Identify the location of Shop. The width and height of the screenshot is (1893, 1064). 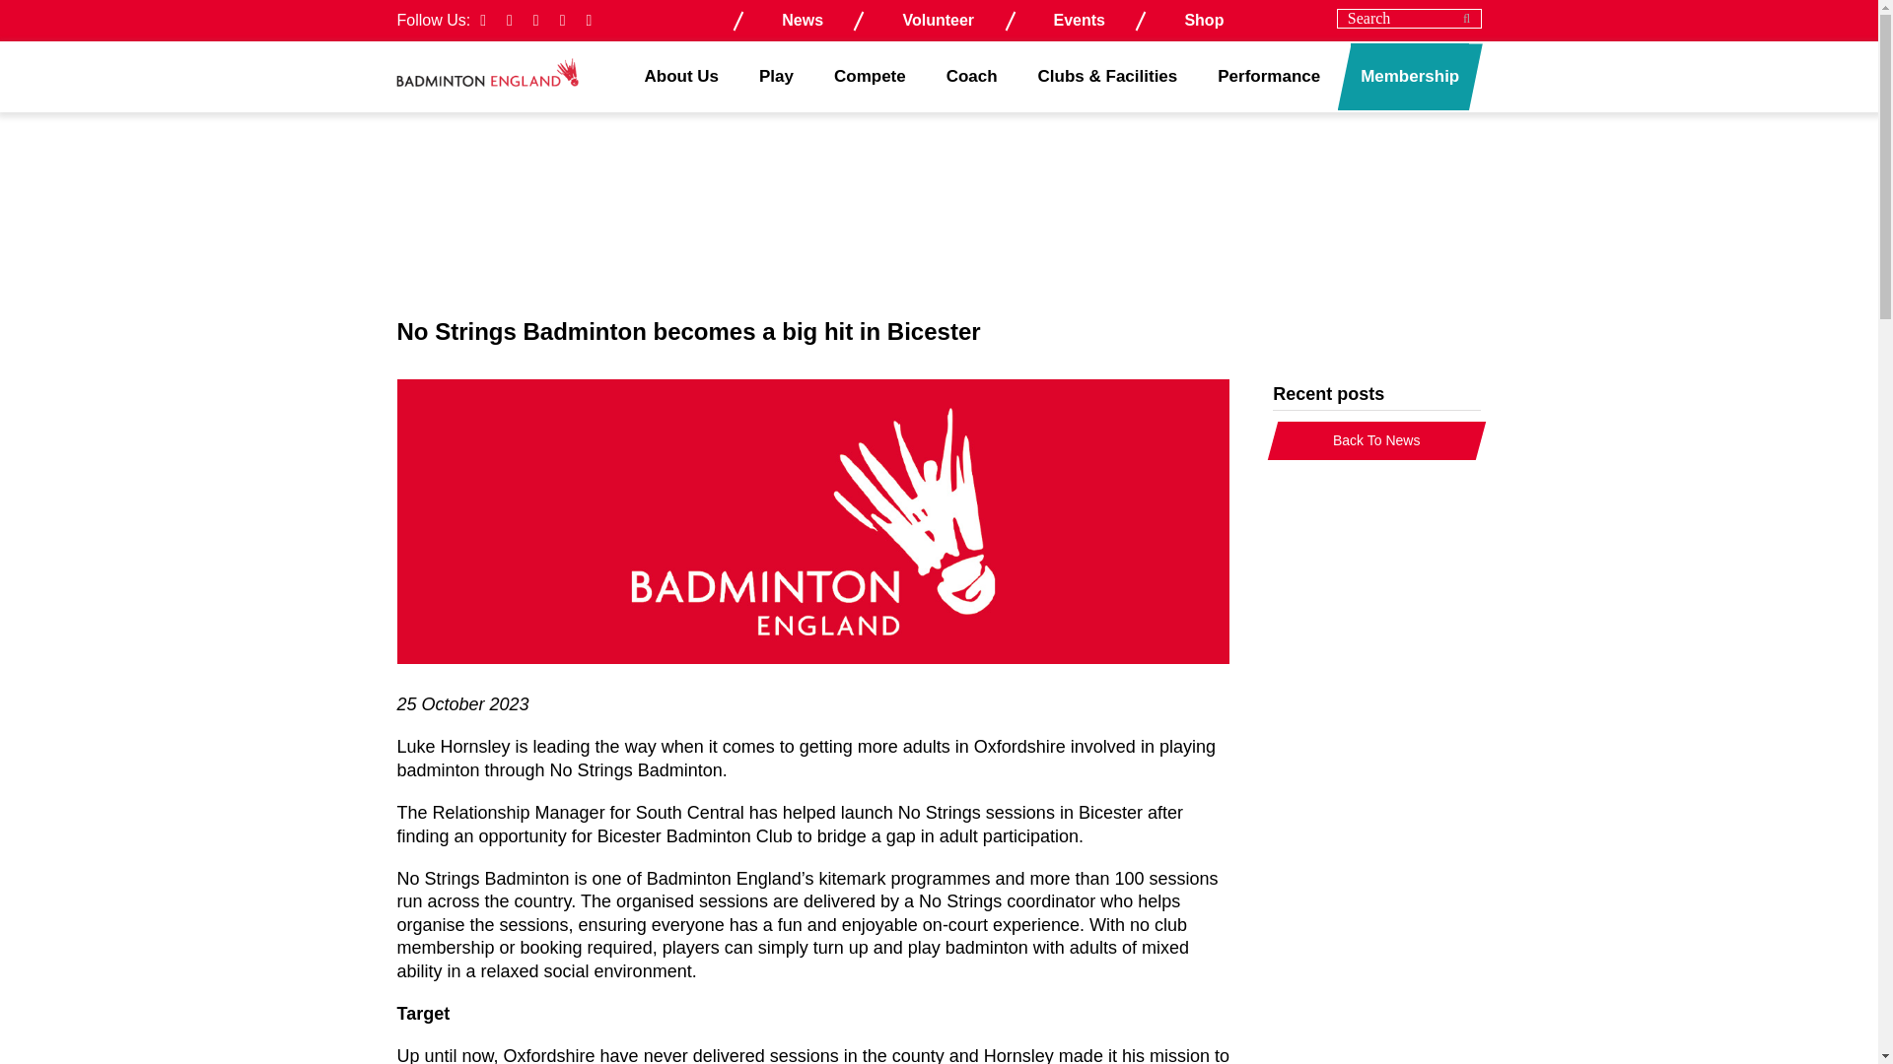
(1203, 20).